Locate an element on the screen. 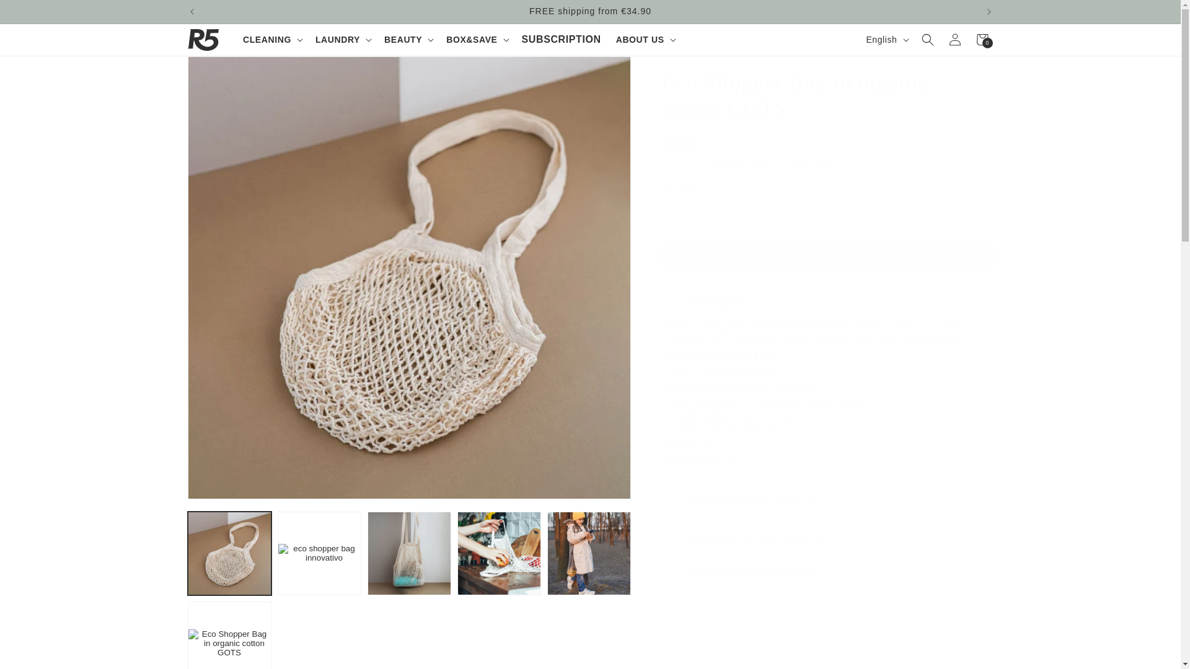 The height and width of the screenshot is (669, 1190). 1 is located at coordinates (705, 209).